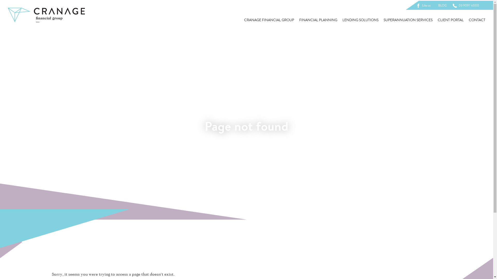 This screenshot has width=497, height=279. I want to click on LENDING SOLUTIONS, so click(360, 20).